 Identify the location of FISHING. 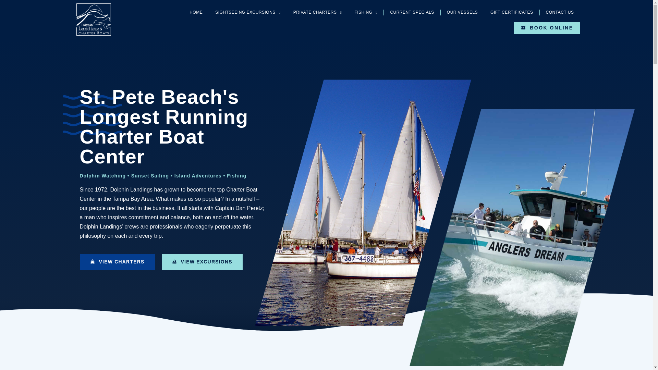
(366, 12).